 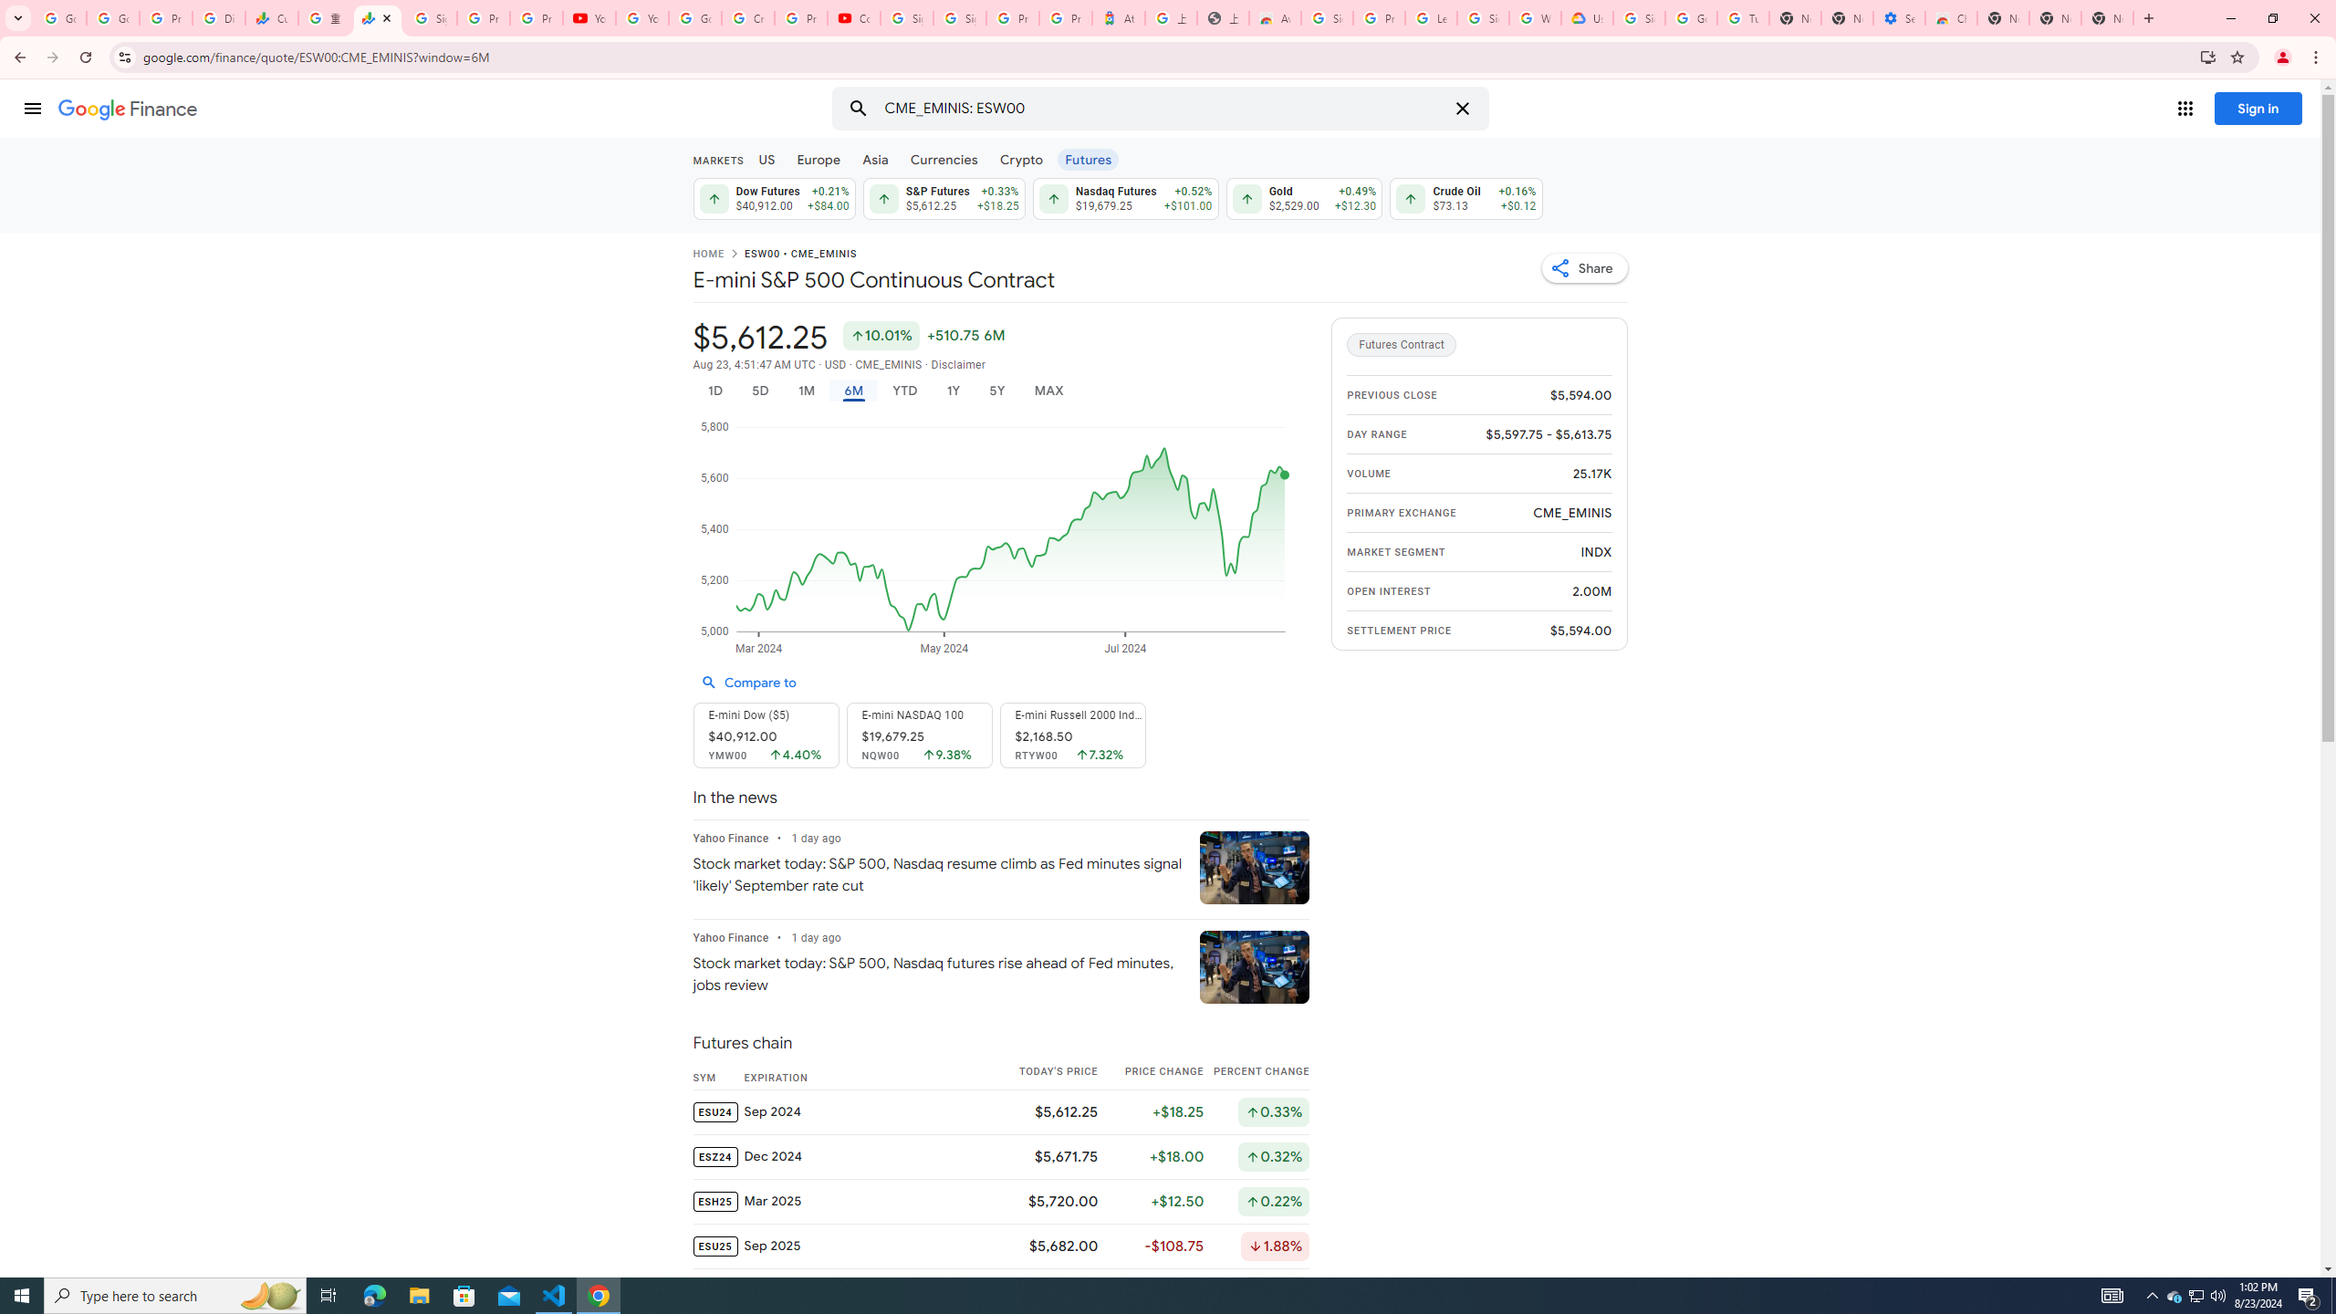 I want to click on US, so click(x=766, y=159).